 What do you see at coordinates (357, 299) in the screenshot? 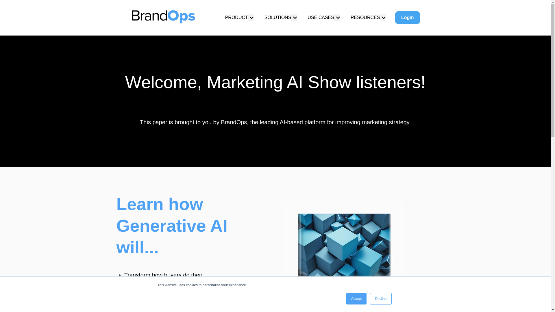
I see `Accept` at bounding box center [357, 299].